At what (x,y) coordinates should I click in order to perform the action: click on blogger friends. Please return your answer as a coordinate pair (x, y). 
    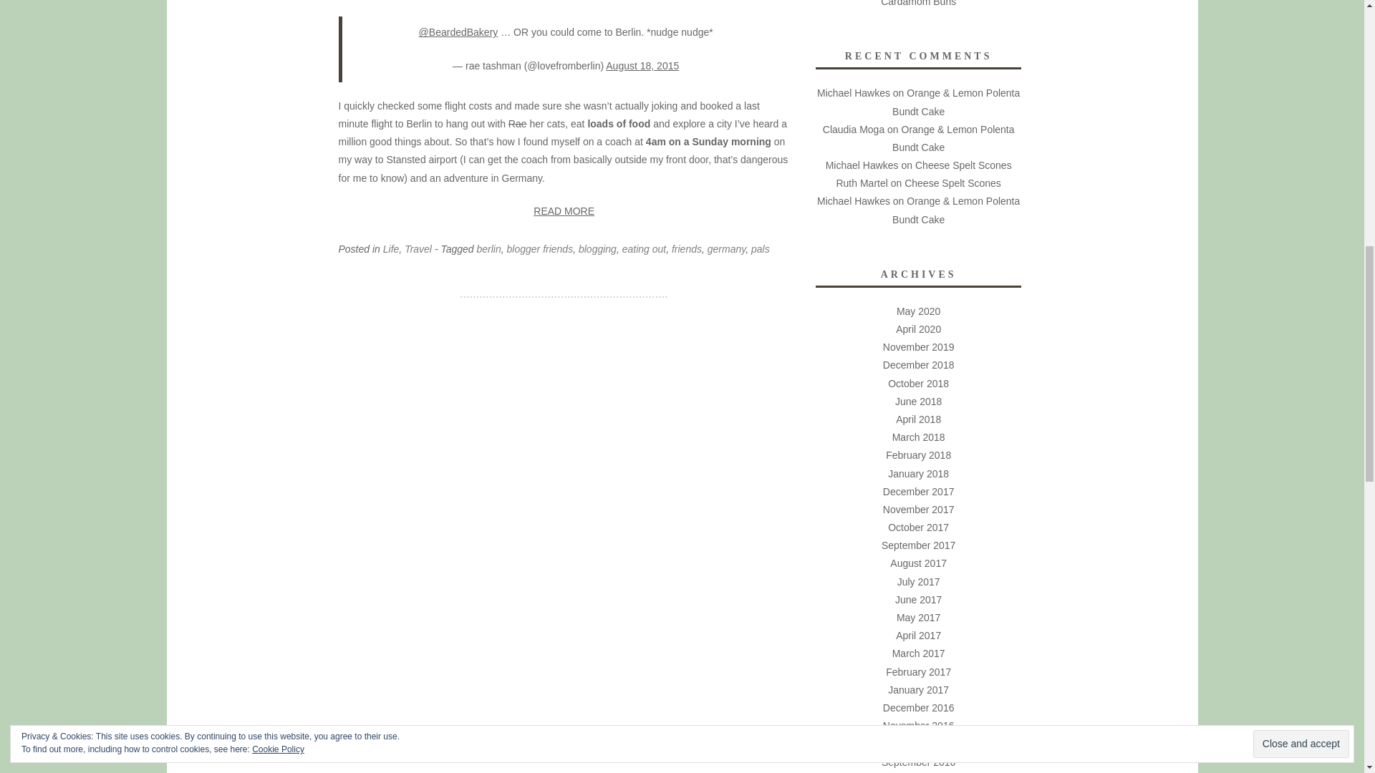
    Looking at the image, I should click on (540, 249).